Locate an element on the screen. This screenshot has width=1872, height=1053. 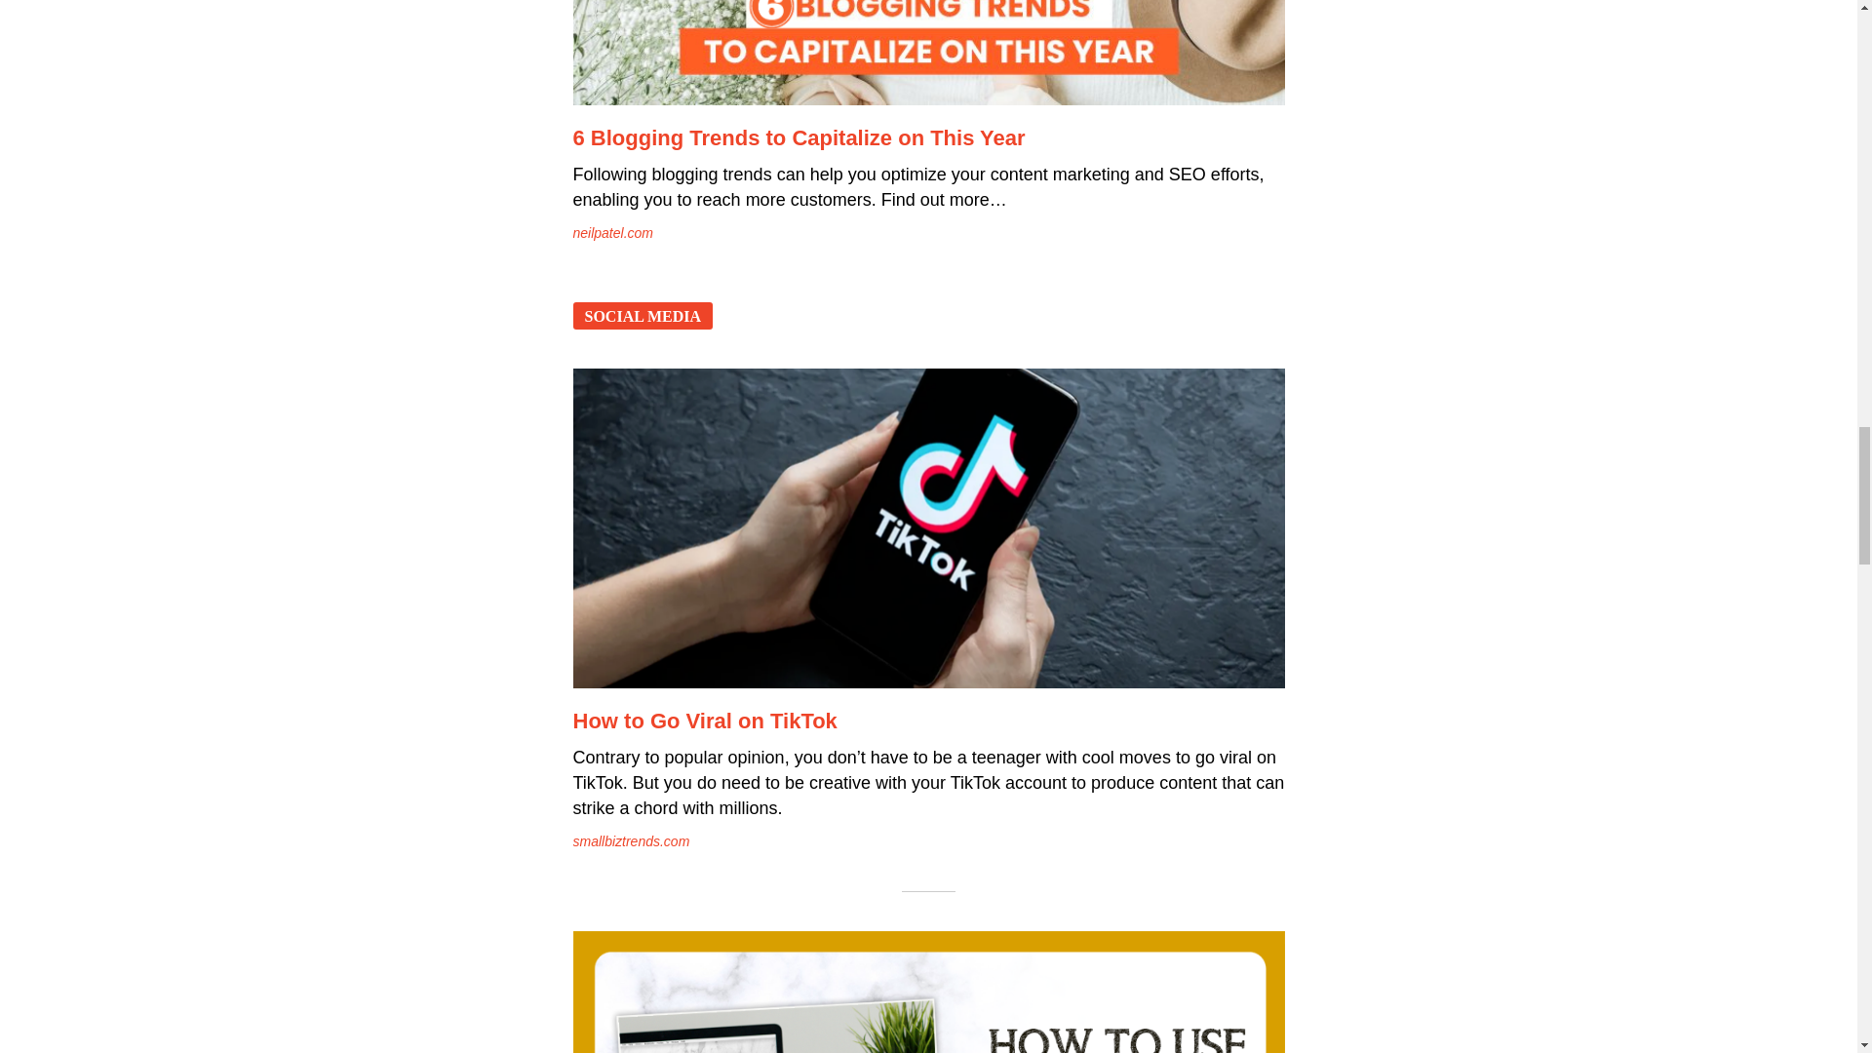
smallbiztrends.com is located at coordinates (632, 840).